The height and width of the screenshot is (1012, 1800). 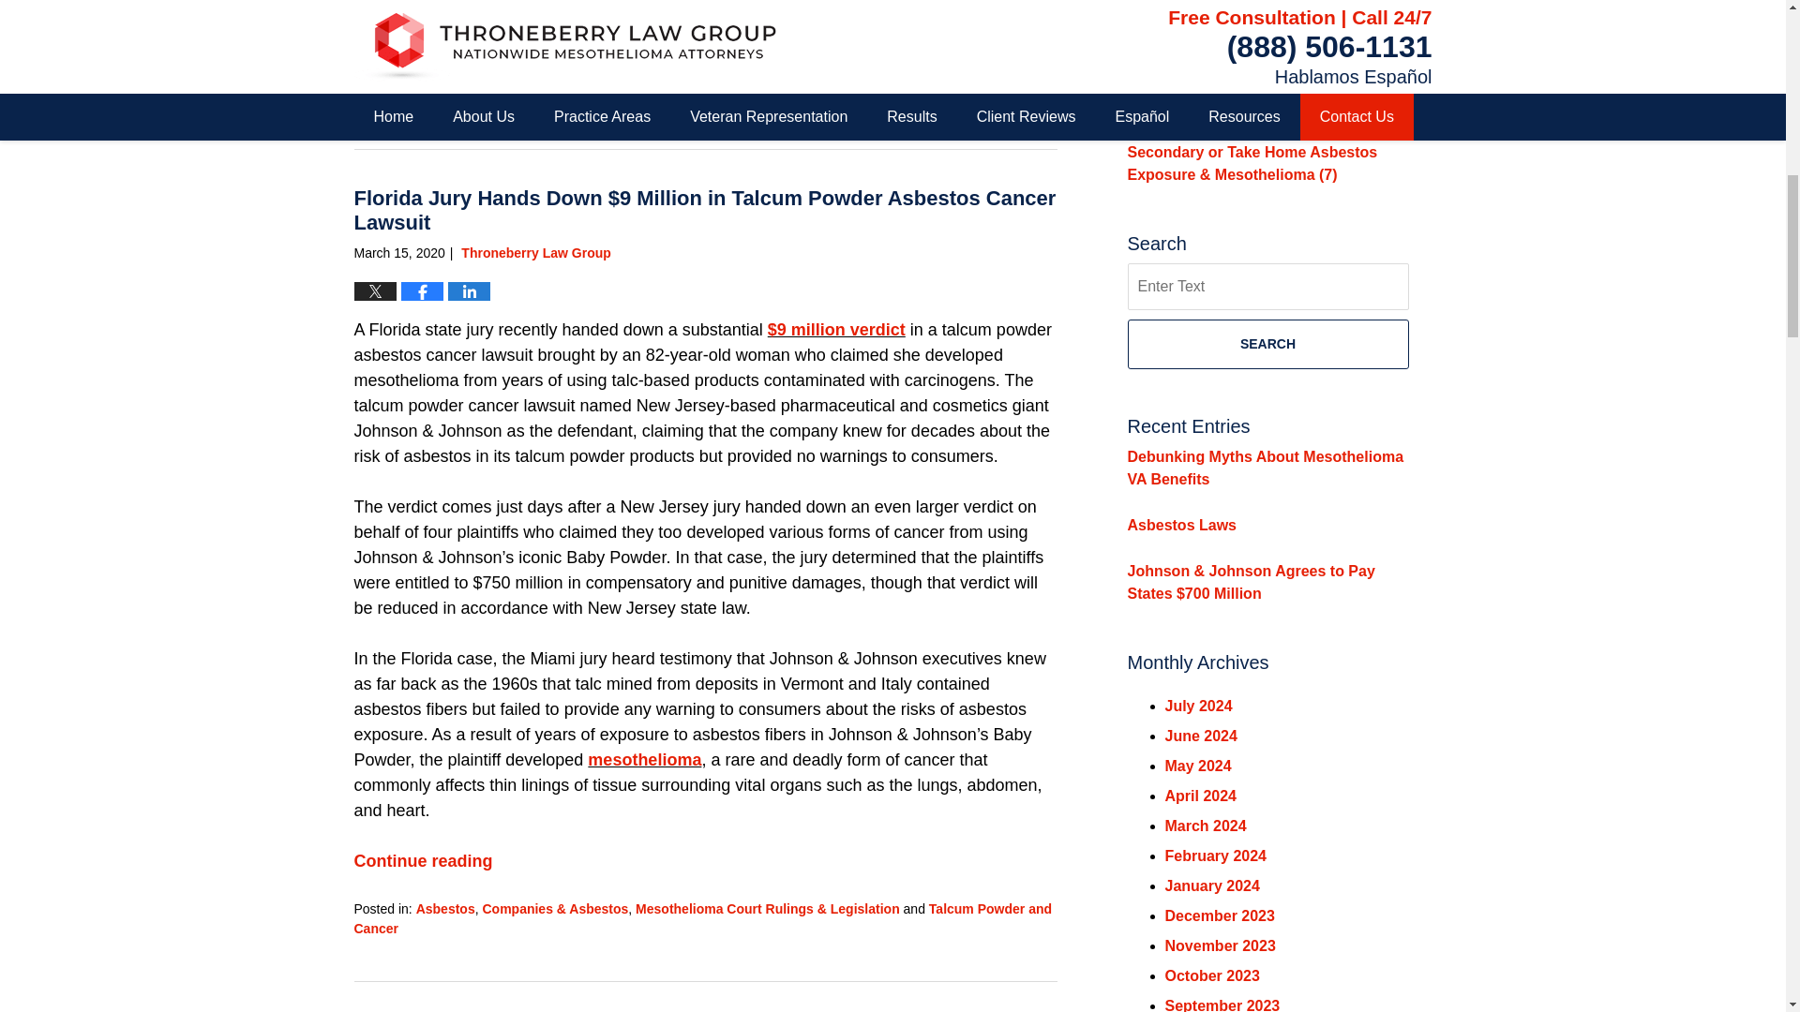 What do you see at coordinates (444, 77) in the screenshot?
I see `View all posts in Asbestos` at bounding box center [444, 77].